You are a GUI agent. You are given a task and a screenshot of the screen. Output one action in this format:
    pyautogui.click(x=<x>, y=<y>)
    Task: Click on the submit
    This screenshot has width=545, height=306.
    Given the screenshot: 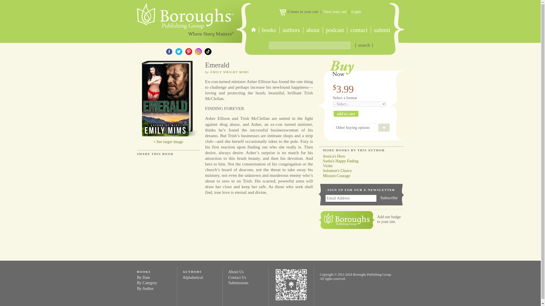 What is the action you would take?
    pyautogui.click(x=381, y=30)
    